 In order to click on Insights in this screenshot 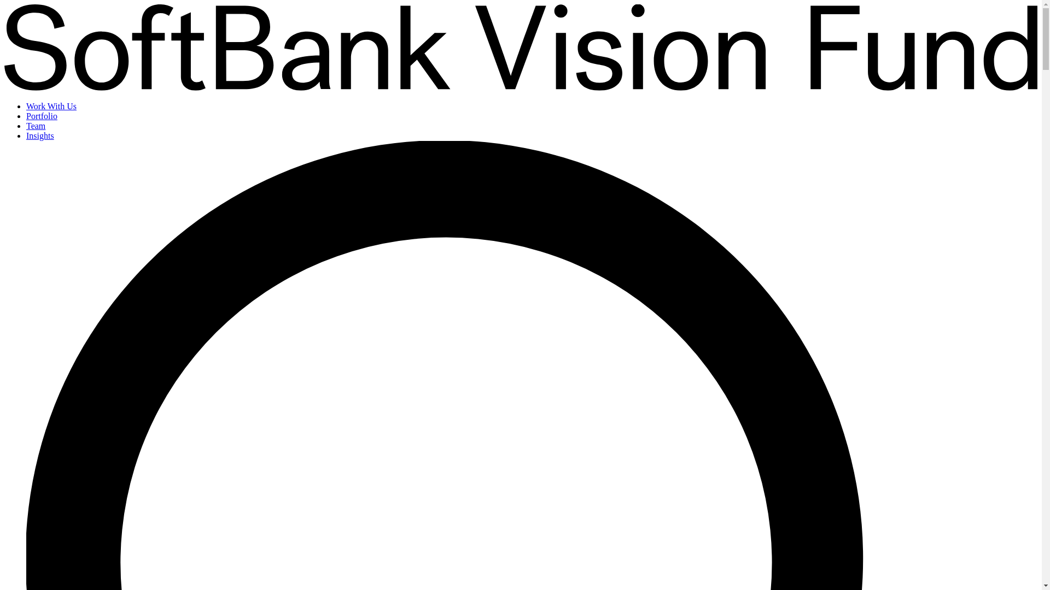, I will do `click(40, 135)`.